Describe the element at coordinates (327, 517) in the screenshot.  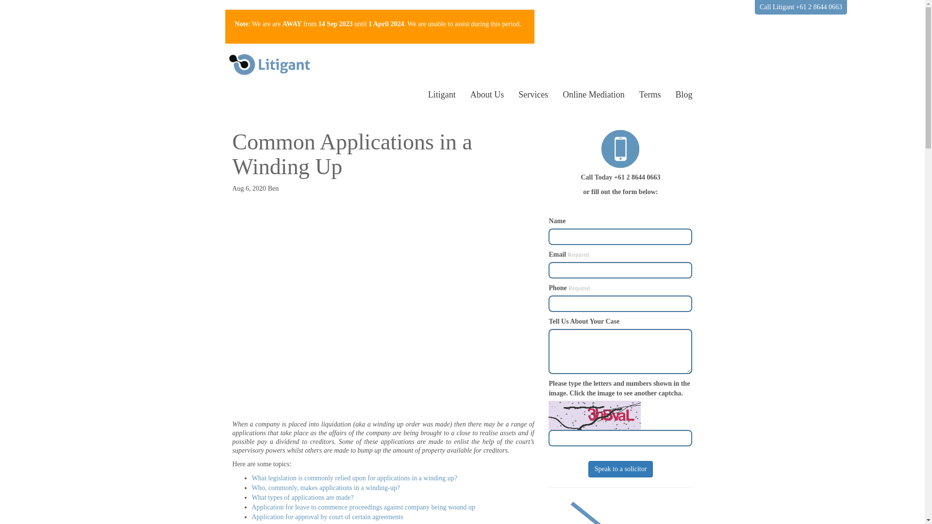
I see `Application for approval by court of certain agreements` at that location.